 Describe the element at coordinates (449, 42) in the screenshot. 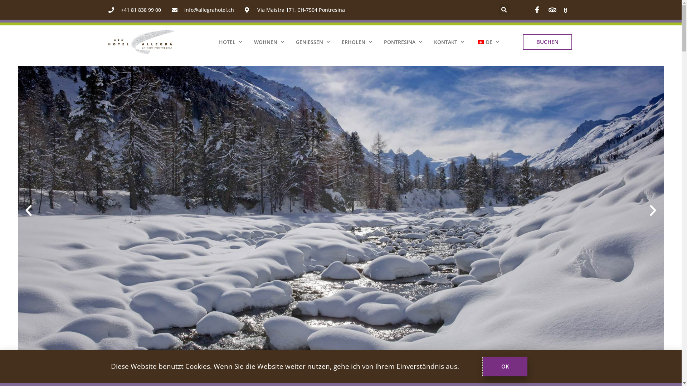

I see `KONTAKT` at that location.